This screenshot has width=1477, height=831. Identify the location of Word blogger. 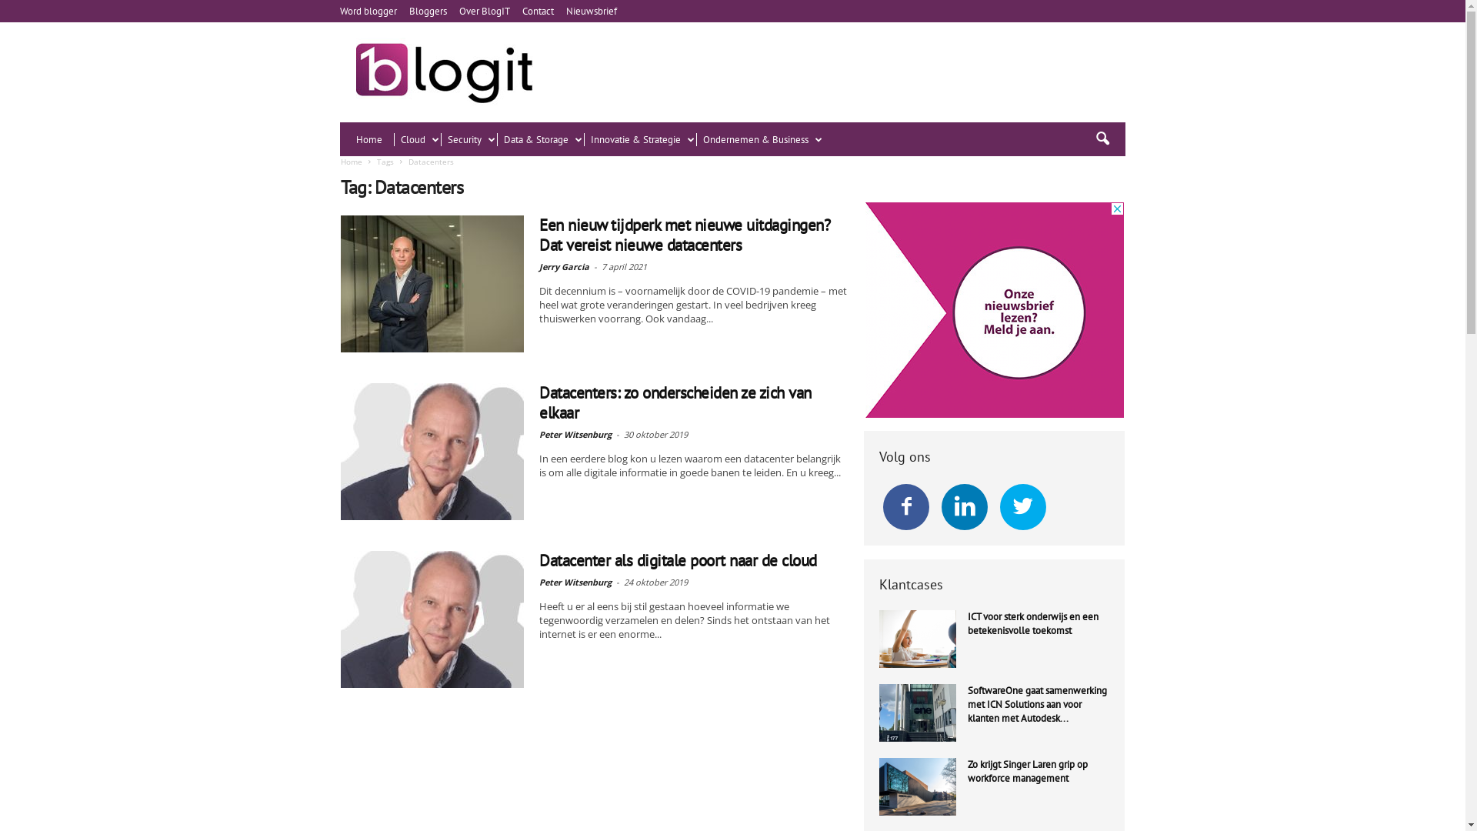
(368, 11).